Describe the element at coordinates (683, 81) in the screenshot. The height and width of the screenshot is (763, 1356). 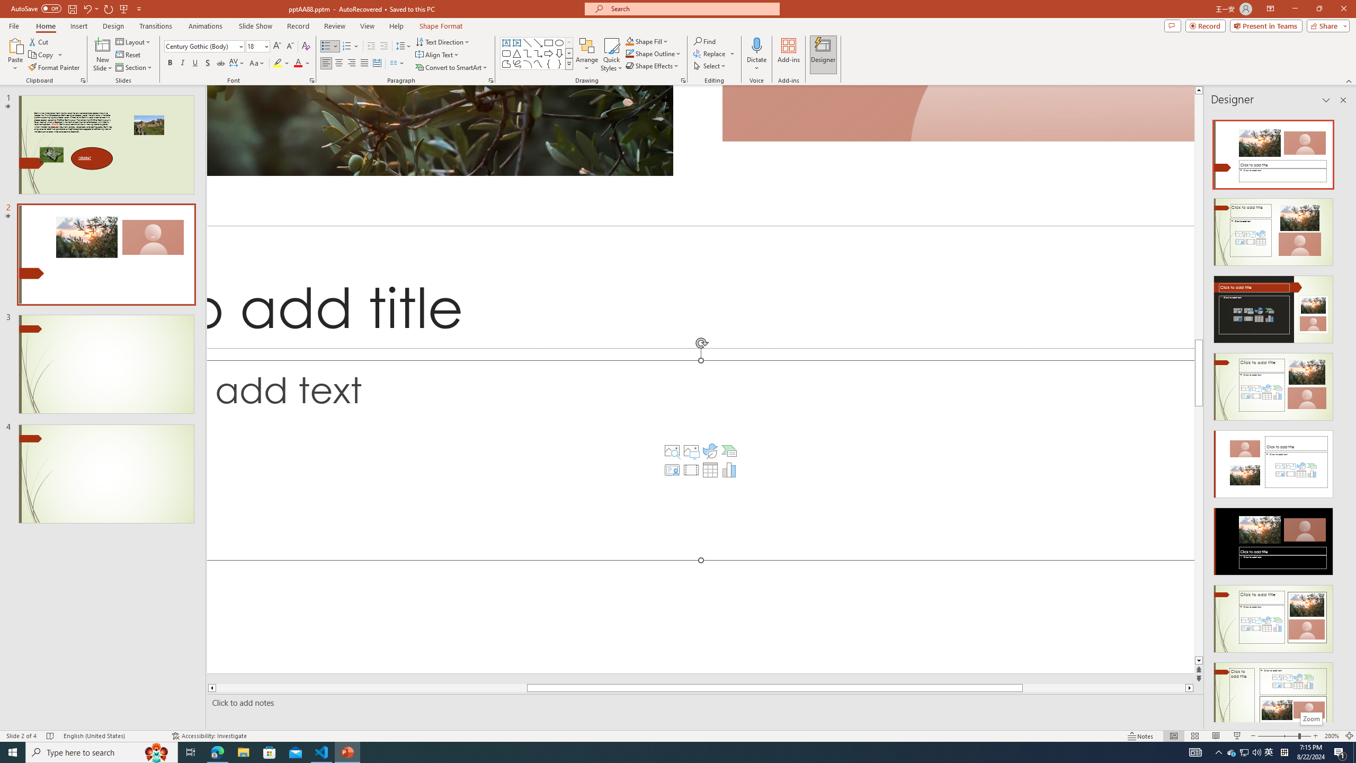
I see `Format Object...` at that location.